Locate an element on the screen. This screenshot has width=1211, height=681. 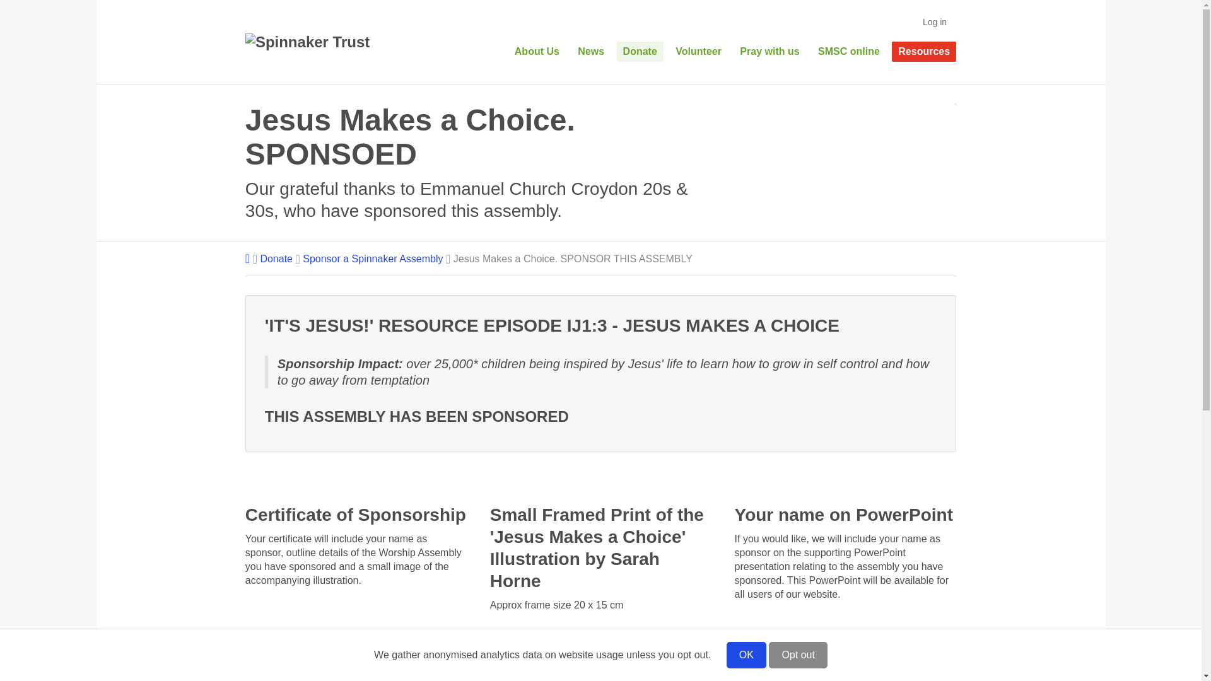
Volunteer is located at coordinates (698, 52).